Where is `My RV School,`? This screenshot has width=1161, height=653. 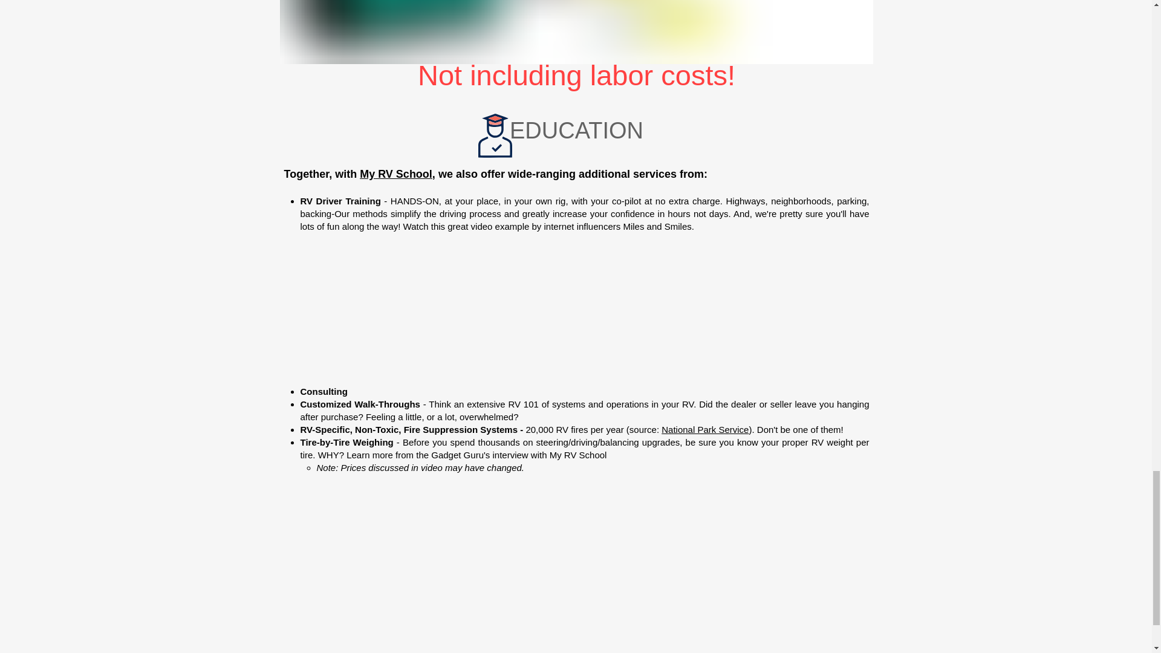
My RV School, is located at coordinates (398, 174).